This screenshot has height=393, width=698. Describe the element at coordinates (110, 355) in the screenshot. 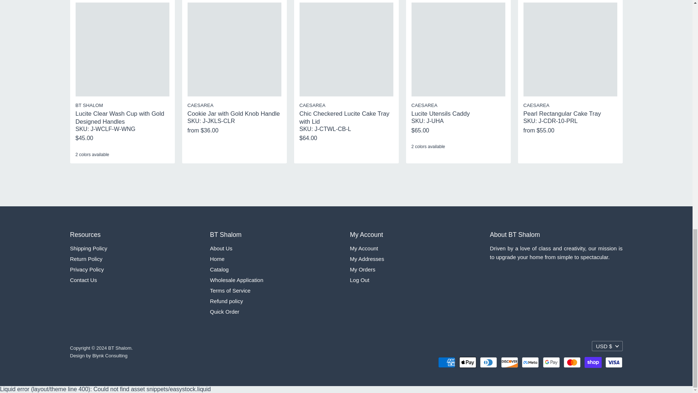

I see `blynkconsulting.com` at that location.